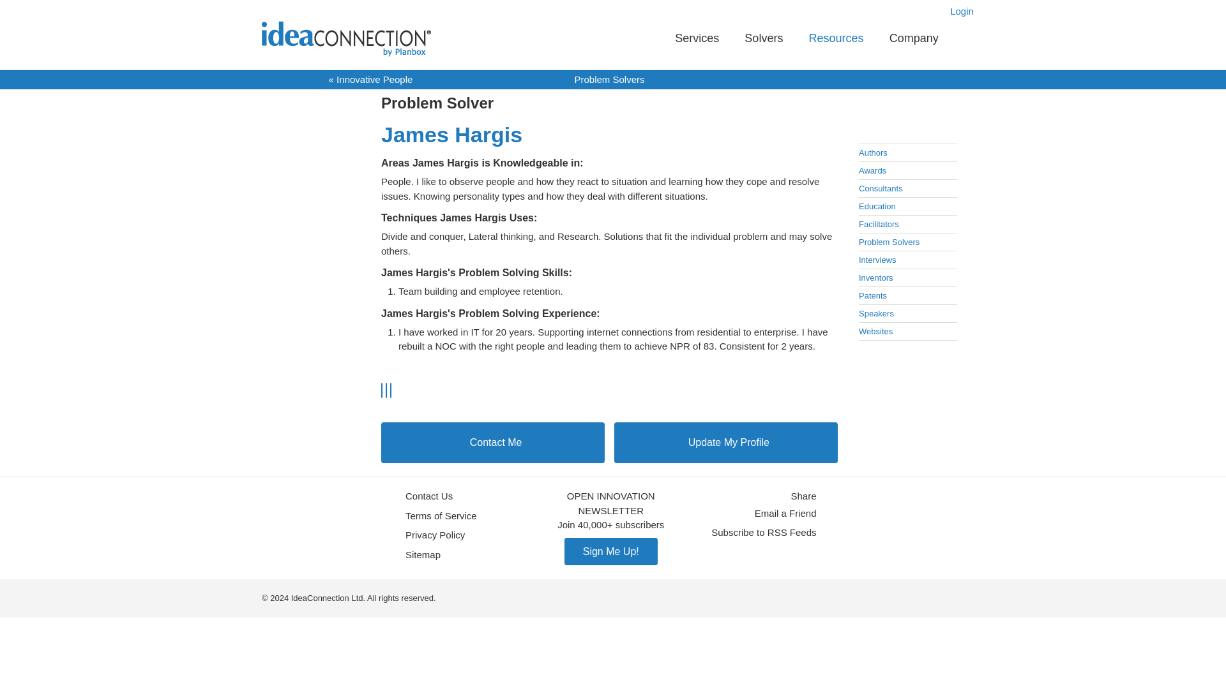 The image size is (1226, 689). What do you see at coordinates (875, 277) in the screenshot?
I see `Inventors` at bounding box center [875, 277].